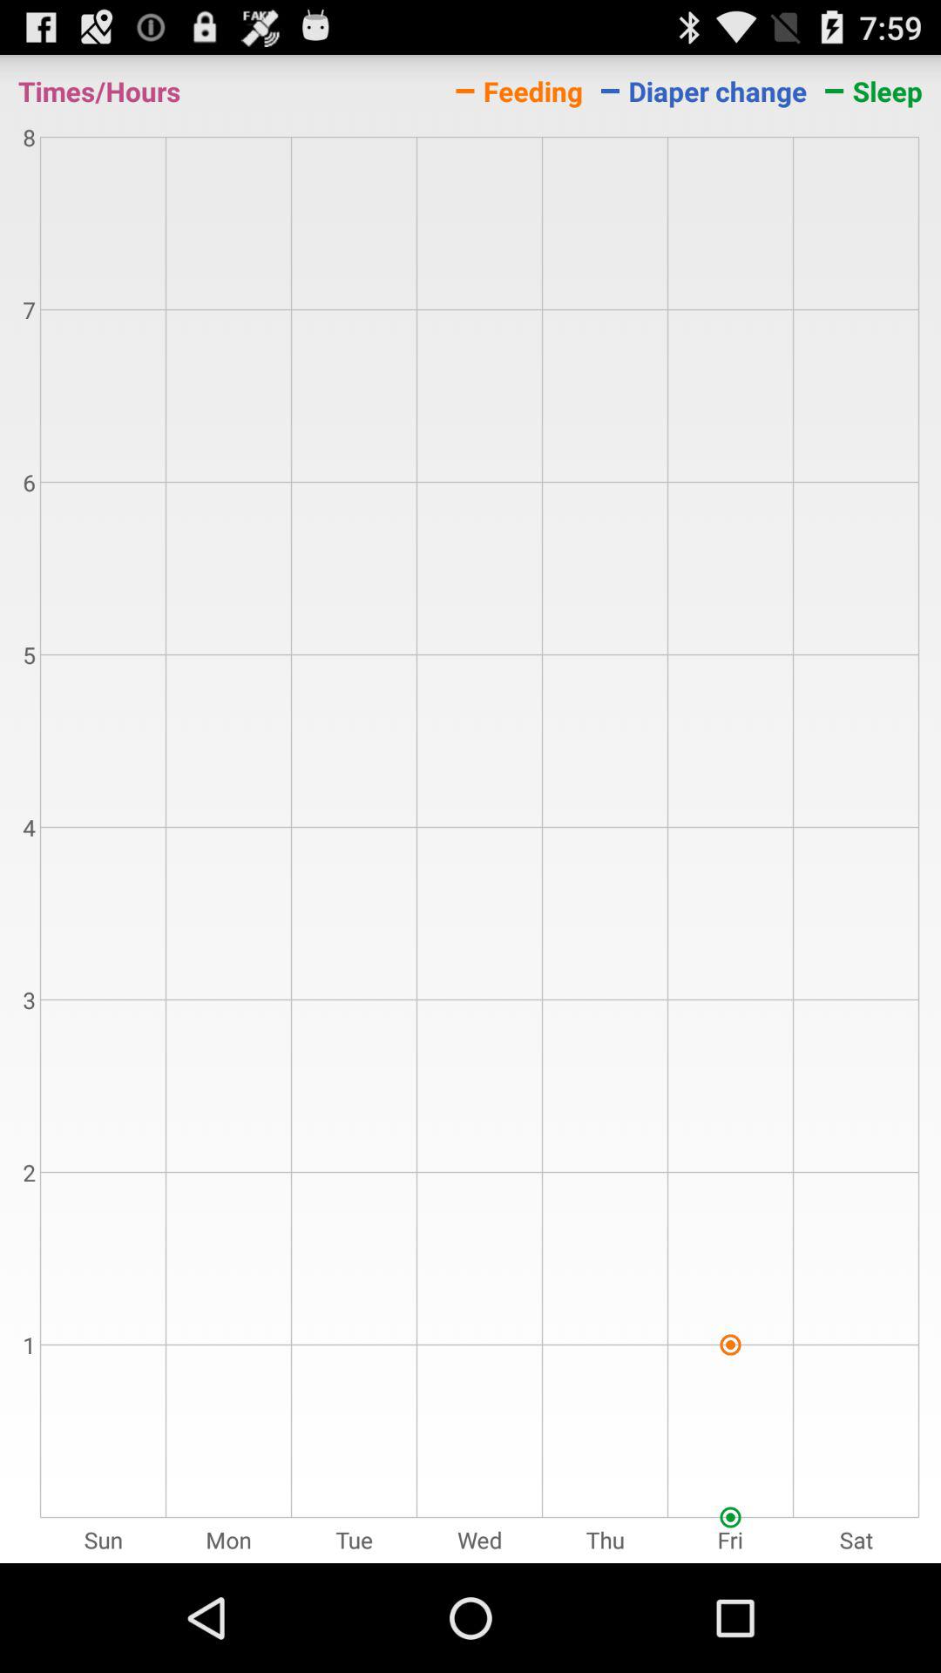 The height and width of the screenshot is (1673, 941). What do you see at coordinates (470, 845) in the screenshot?
I see `select the icon below the times/hours item` at bounding box center [470, 845].